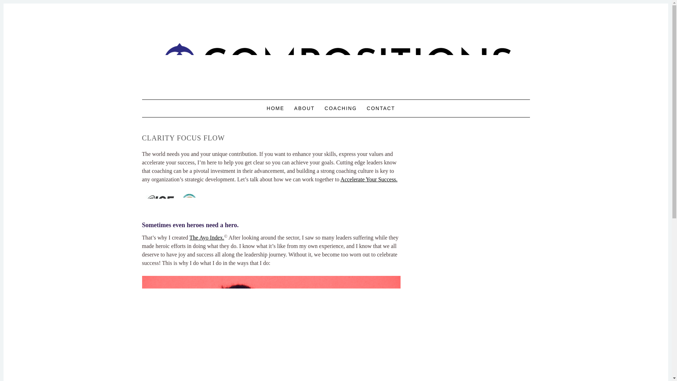  I want to click on Search for:, so click(406, 109).